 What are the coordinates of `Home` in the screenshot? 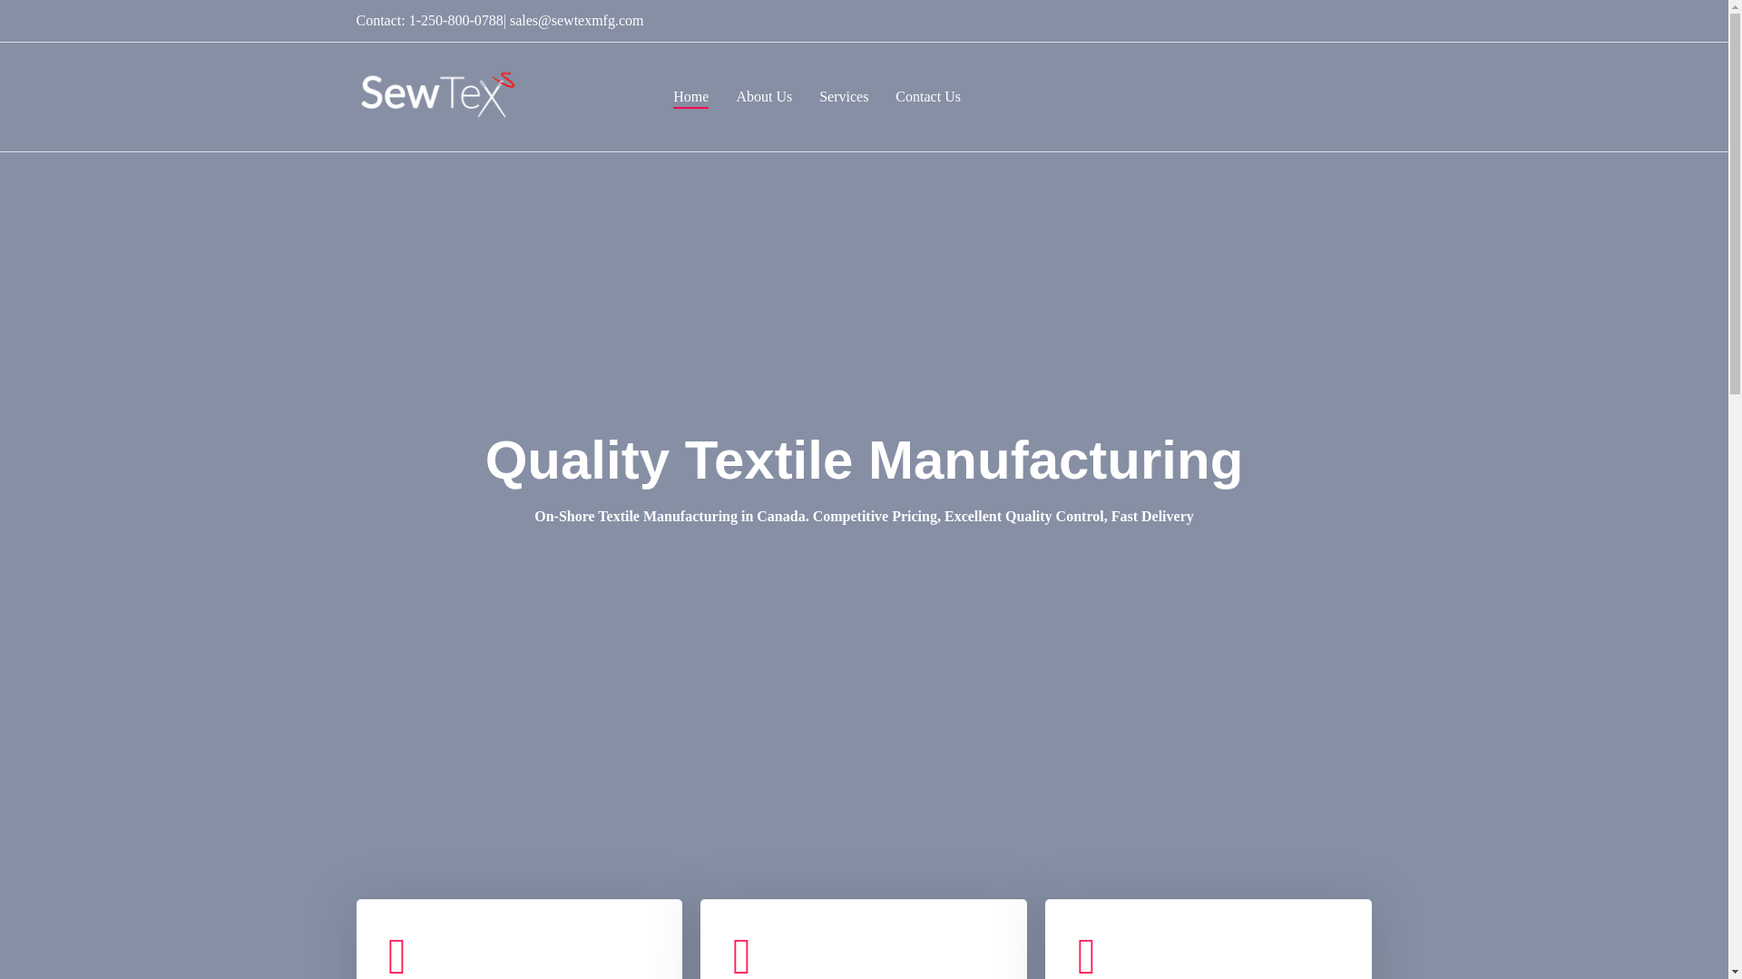 It's located at (690, 96).